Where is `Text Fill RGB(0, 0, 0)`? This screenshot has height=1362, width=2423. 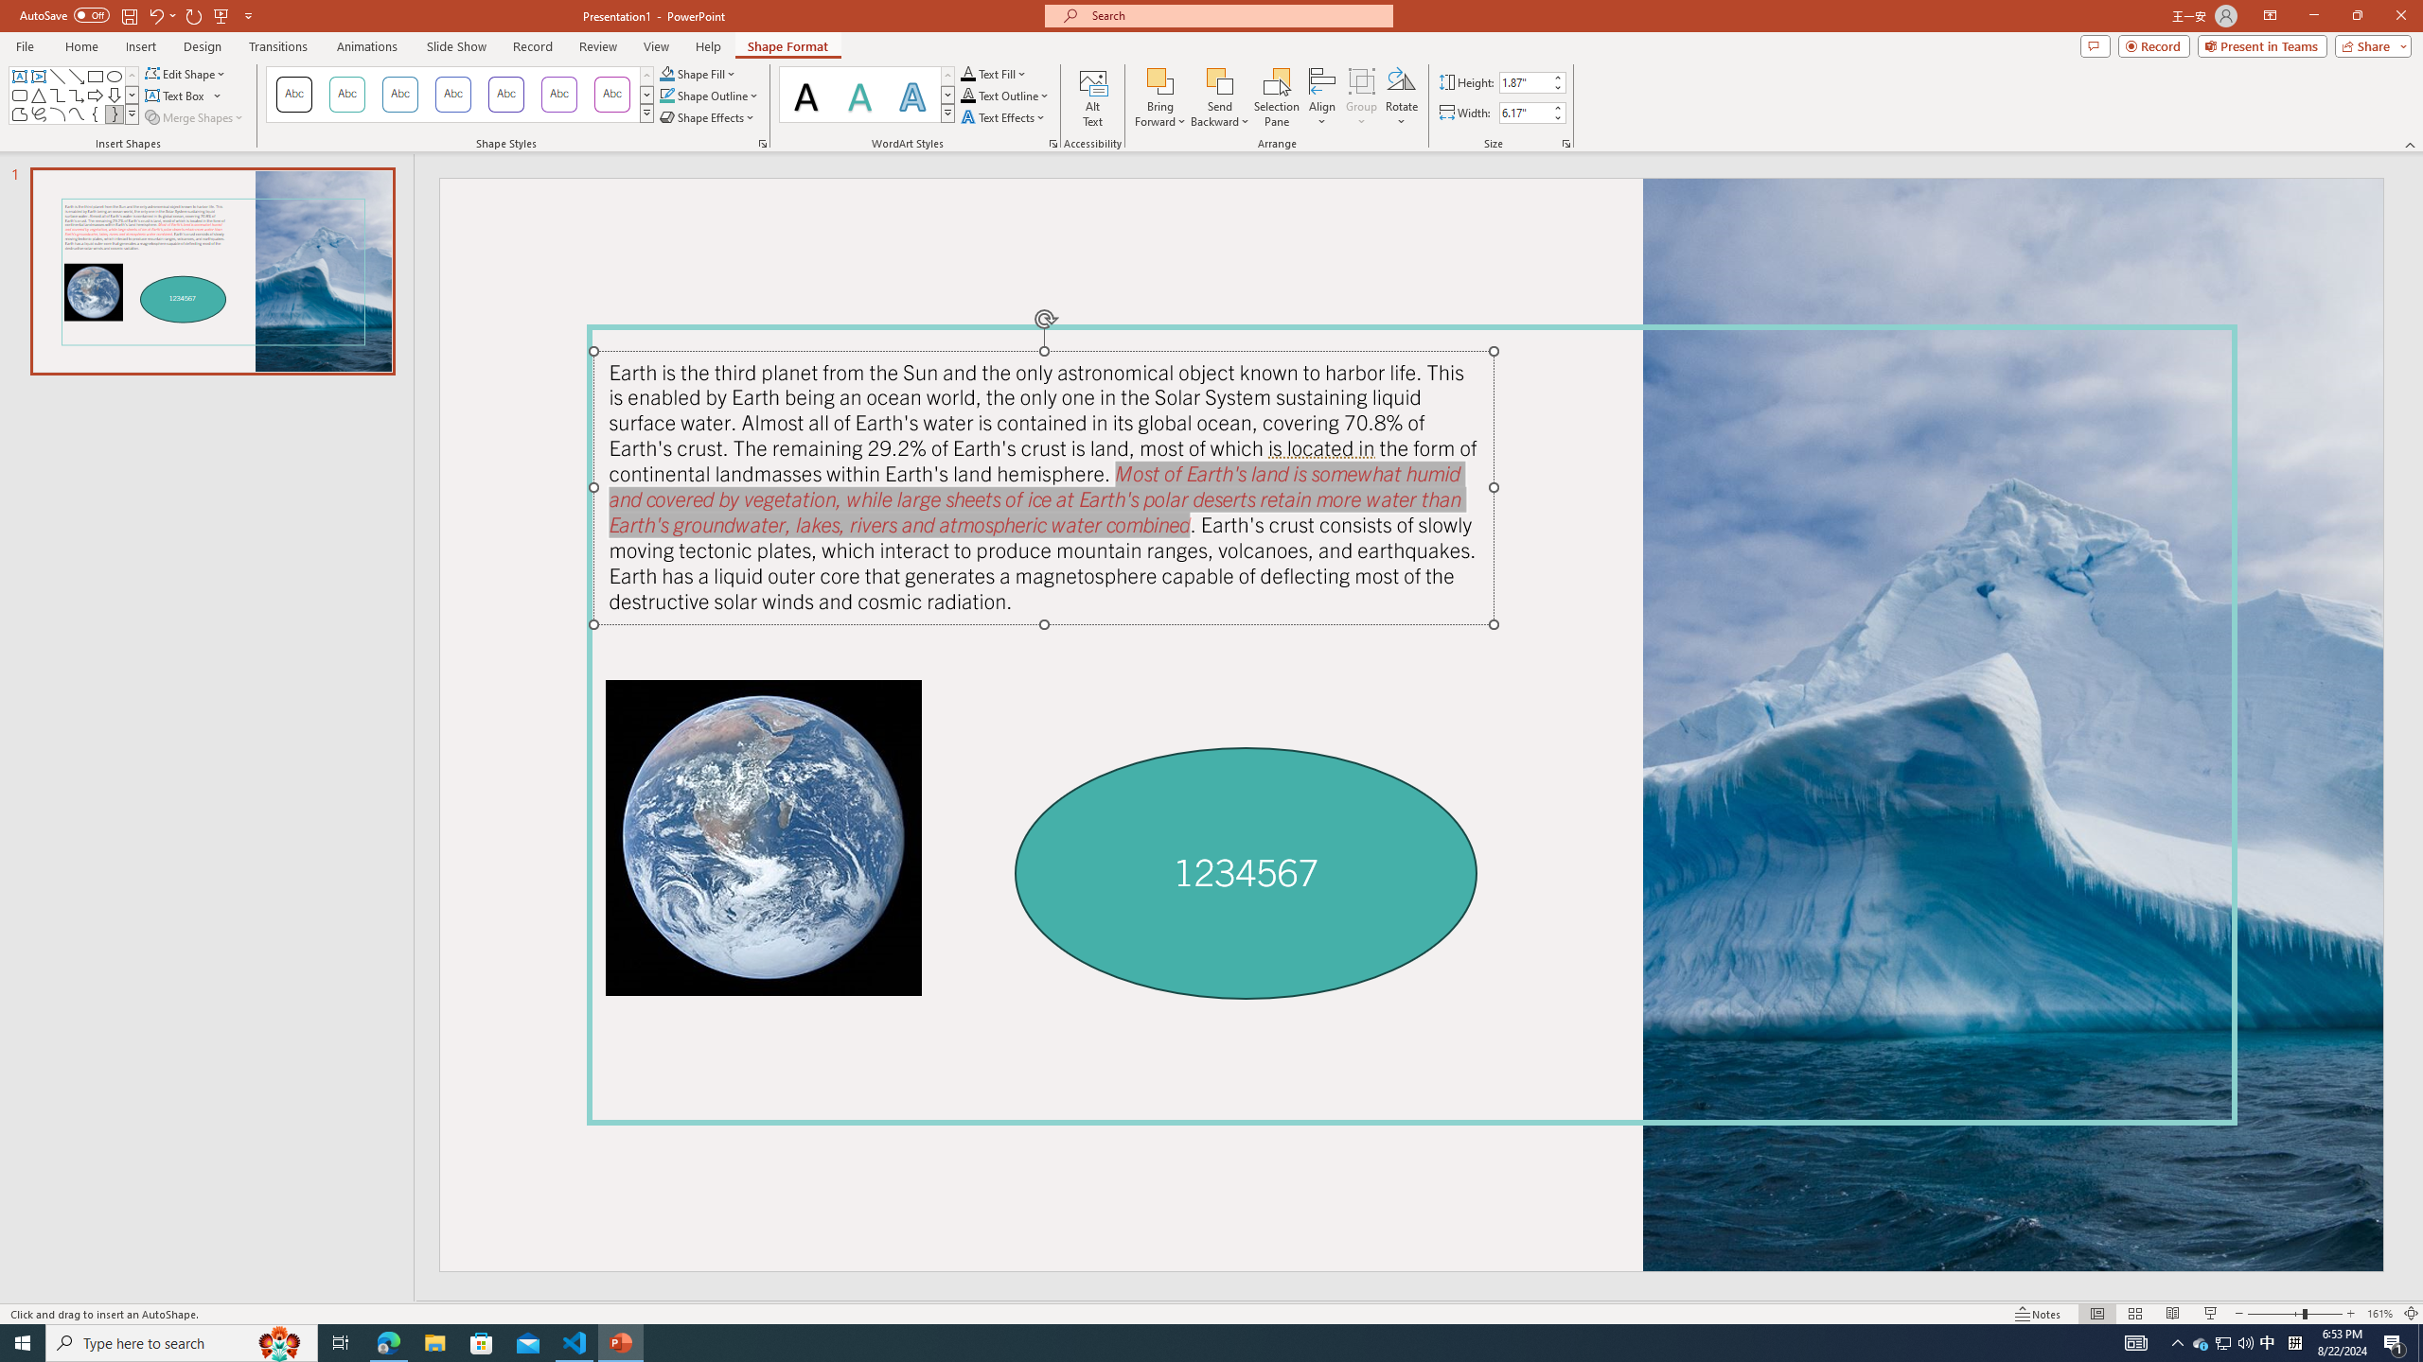
Text Fill RGB(0, 0, 0) is located at coordinates (967, 74).